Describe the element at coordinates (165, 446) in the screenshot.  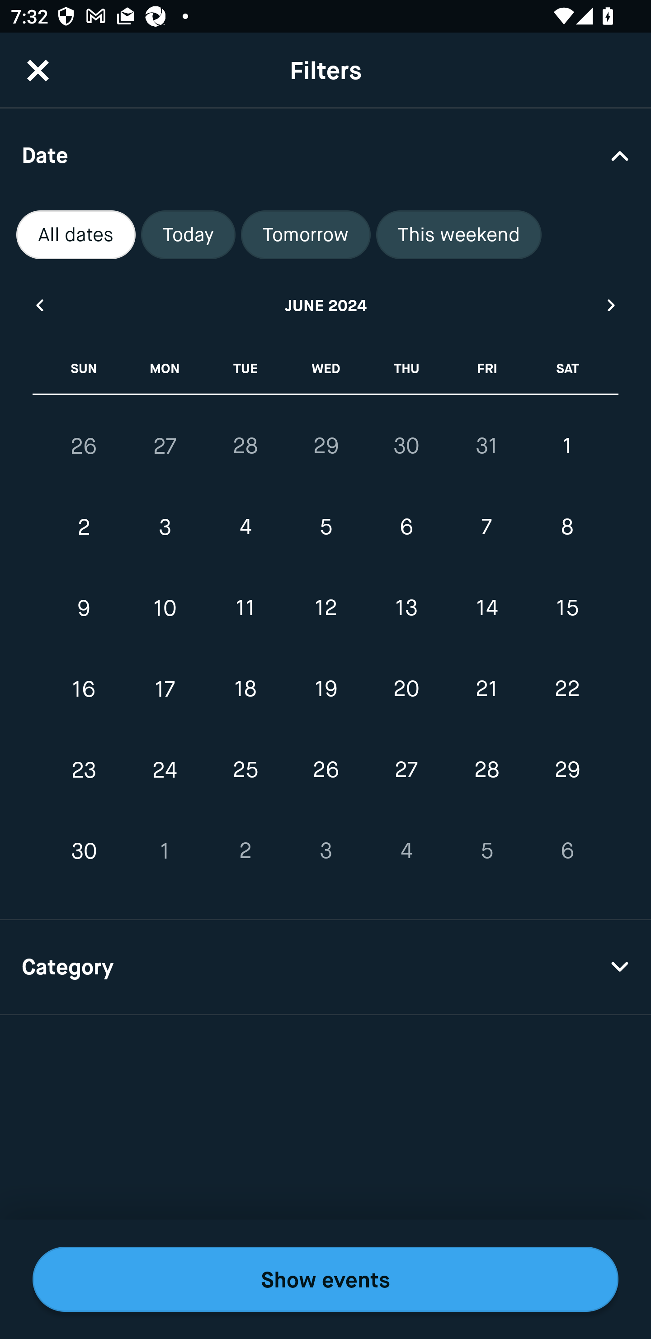
I see `27` at that location.